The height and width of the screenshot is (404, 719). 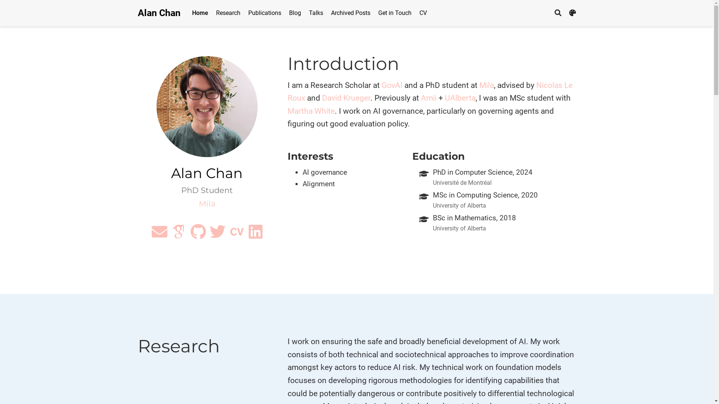 I want to click on Martha White, so click(x=311, y=111).